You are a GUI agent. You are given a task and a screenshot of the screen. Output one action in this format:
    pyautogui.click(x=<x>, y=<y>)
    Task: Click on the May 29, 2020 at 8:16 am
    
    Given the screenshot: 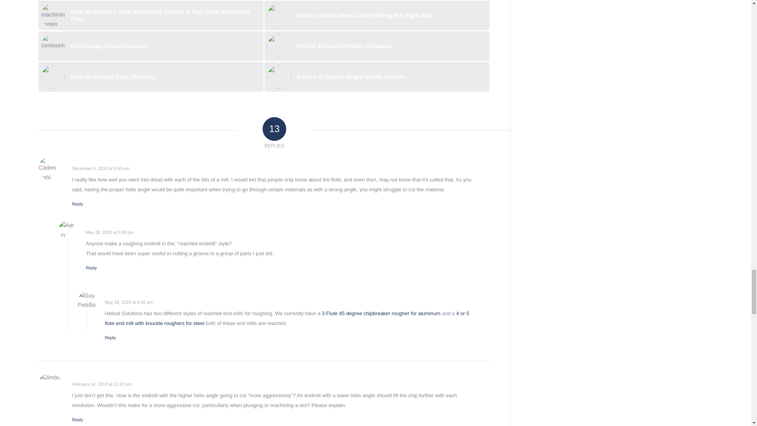 What is the action you would take?
    pyautogui.click(x=129, y=302)
    